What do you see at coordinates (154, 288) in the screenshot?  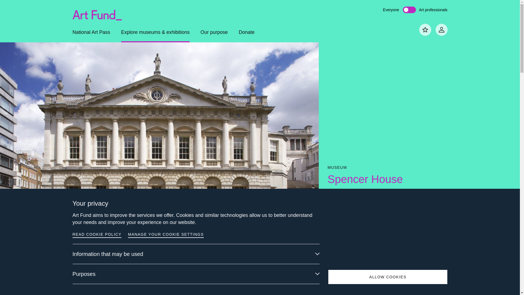 I see `Spencer House` at bounding box center [154, 288].